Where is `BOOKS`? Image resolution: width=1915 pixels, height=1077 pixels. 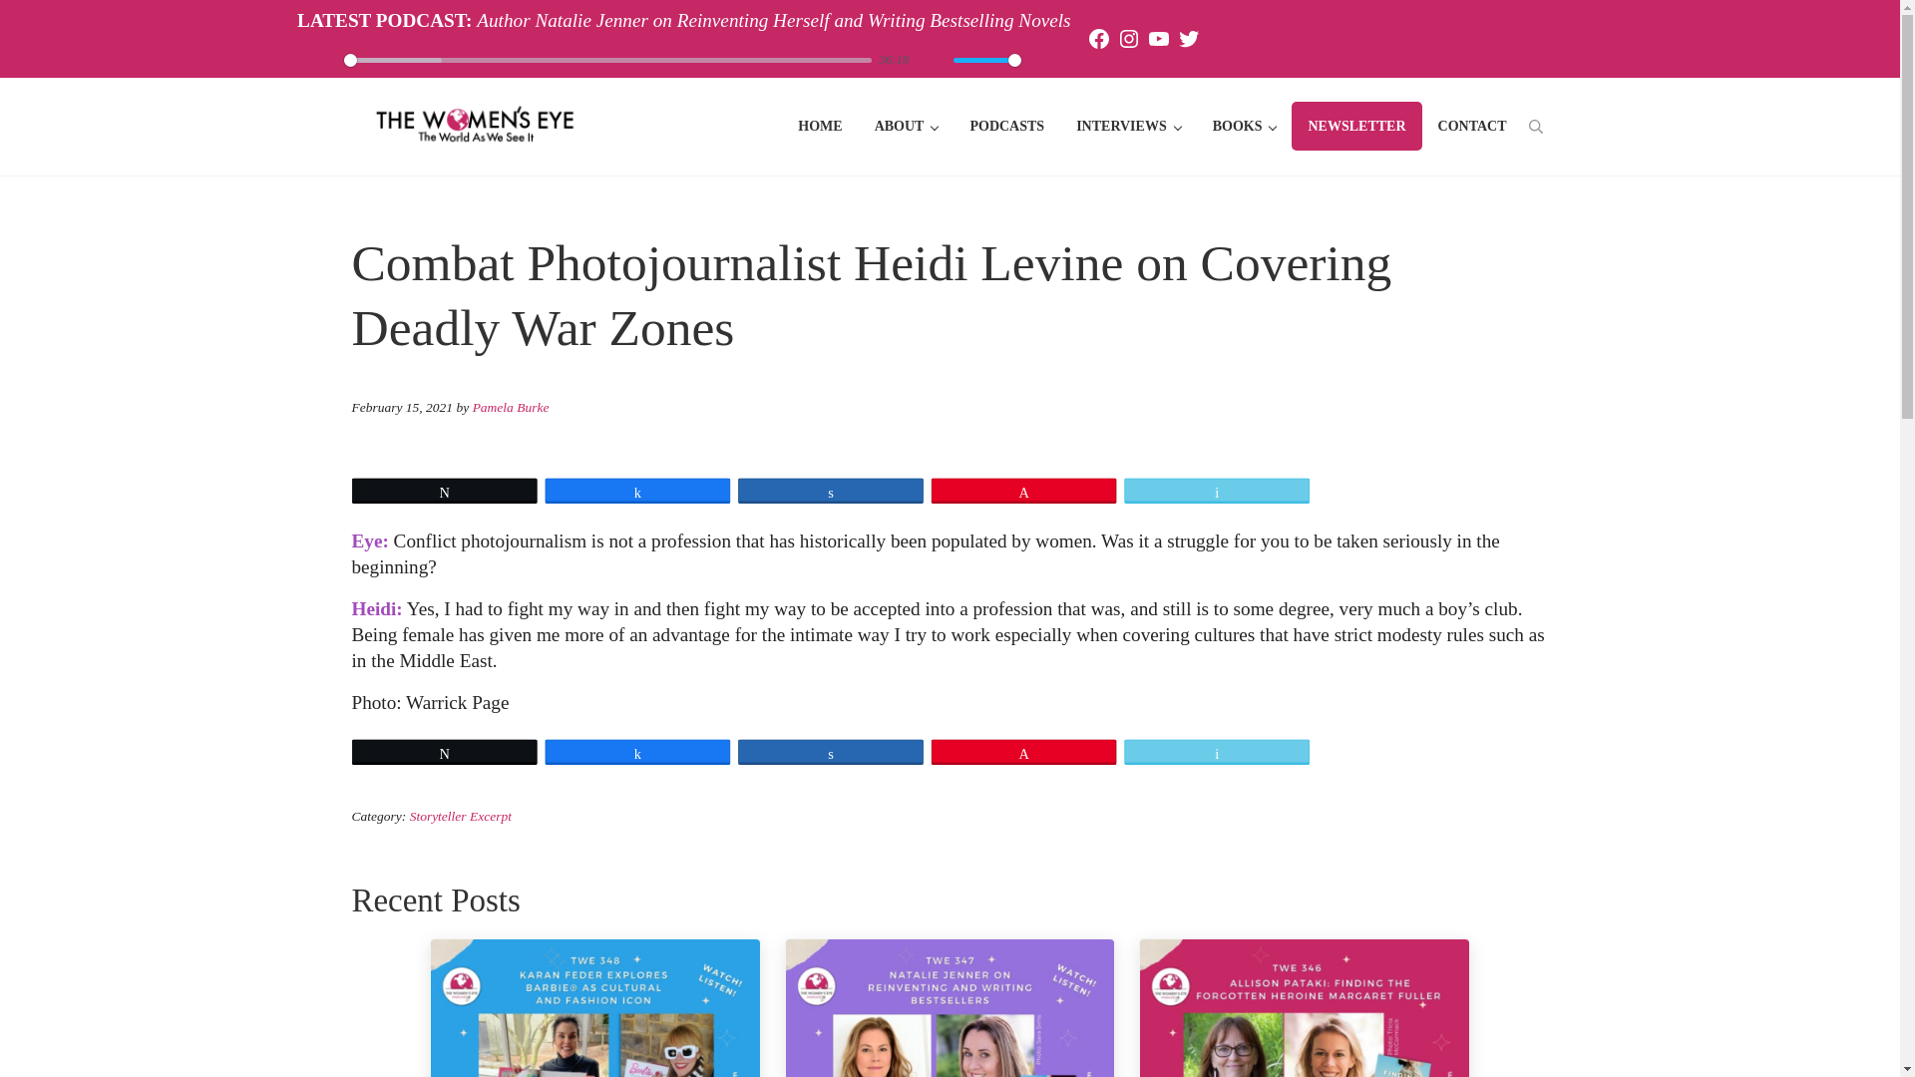 BOOKS is located at coordinates (1245, 126).